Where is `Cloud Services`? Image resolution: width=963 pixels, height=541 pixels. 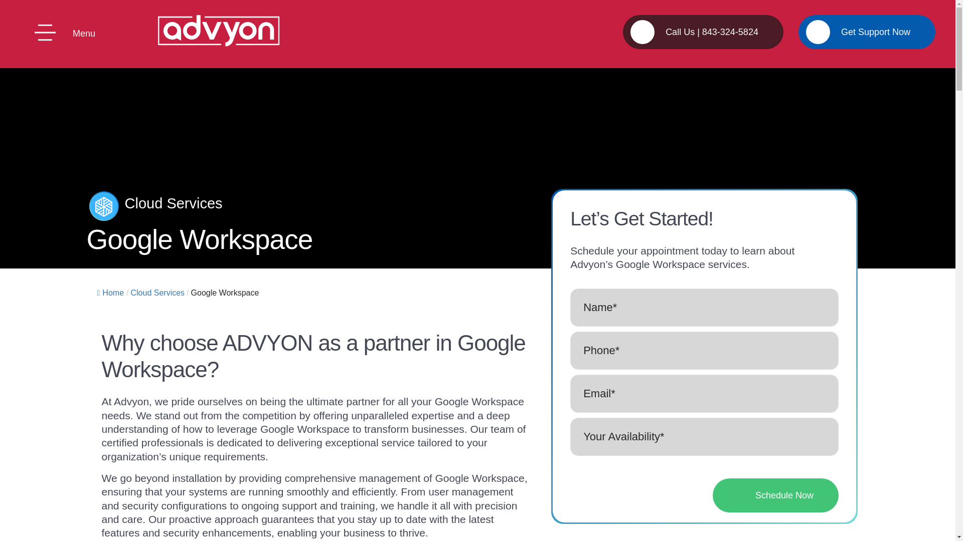 Cloud Services is located at coordinates (157, 293).